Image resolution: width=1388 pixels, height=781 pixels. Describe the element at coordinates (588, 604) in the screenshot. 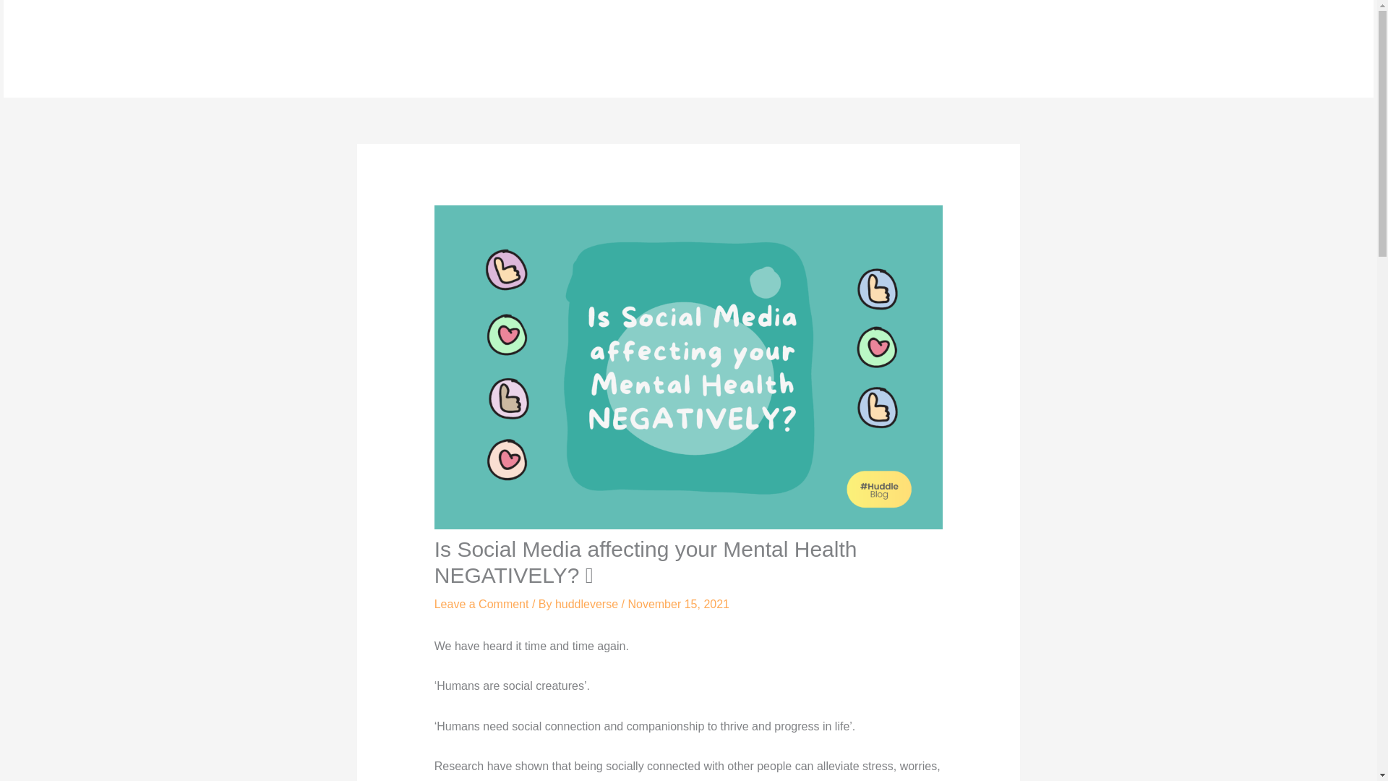

I see `huddleverse` at that location.